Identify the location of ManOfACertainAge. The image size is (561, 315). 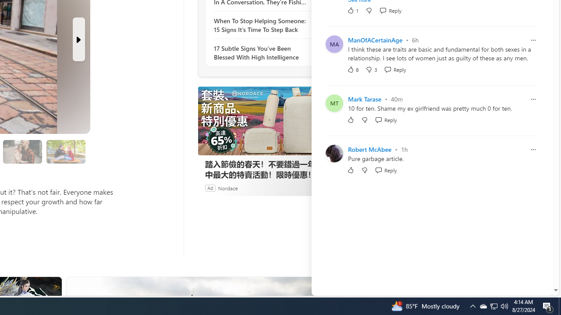
(375, 40).